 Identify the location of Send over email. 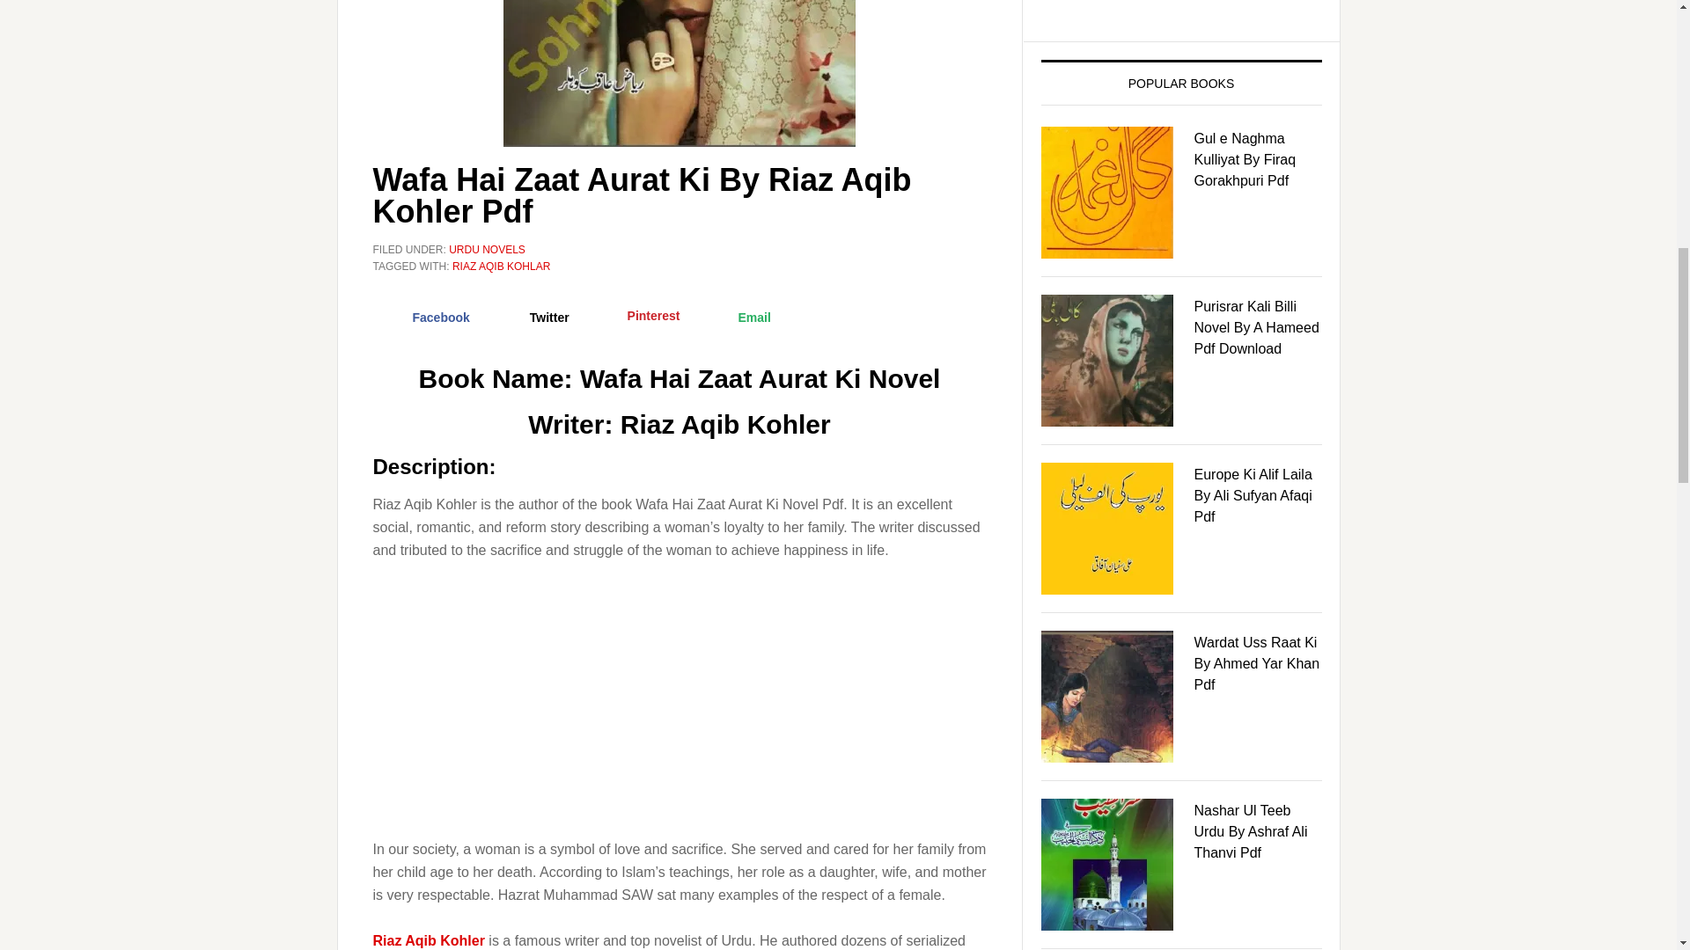
(738, 318).